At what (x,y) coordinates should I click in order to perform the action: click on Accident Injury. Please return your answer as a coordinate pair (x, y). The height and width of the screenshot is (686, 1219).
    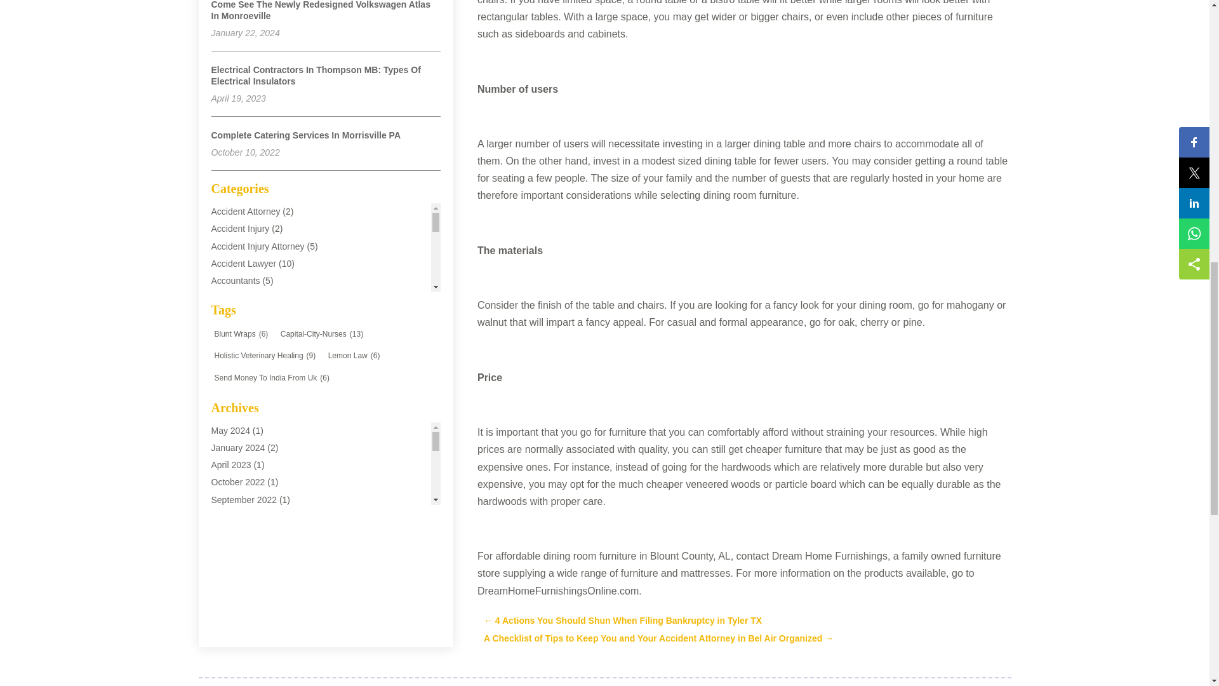
    Looking at the image, I should click on (240, 229).